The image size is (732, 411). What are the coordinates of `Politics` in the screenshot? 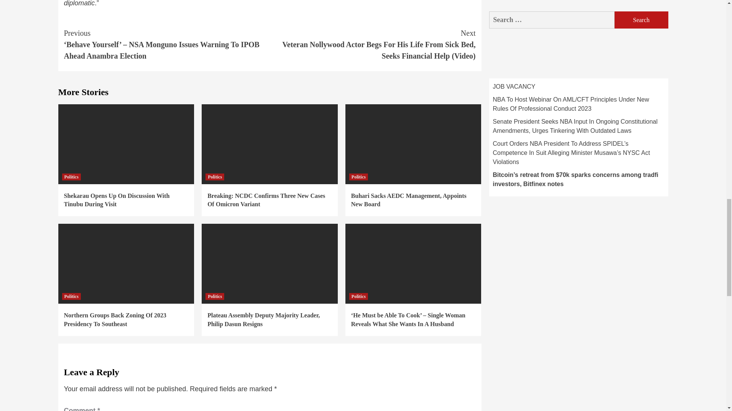 It's located at (215, 177).